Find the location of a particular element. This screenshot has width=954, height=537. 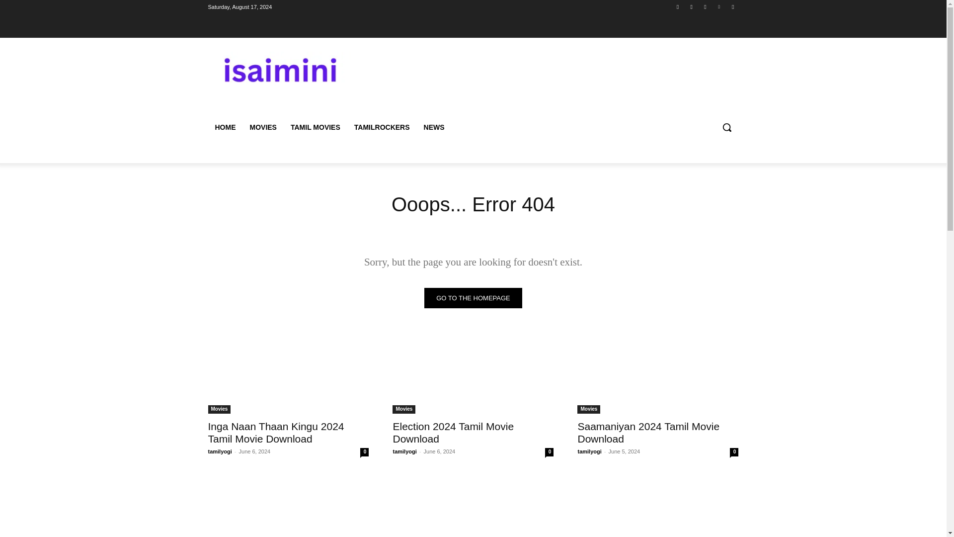

Vimeo is located at coordinates (719, 6).